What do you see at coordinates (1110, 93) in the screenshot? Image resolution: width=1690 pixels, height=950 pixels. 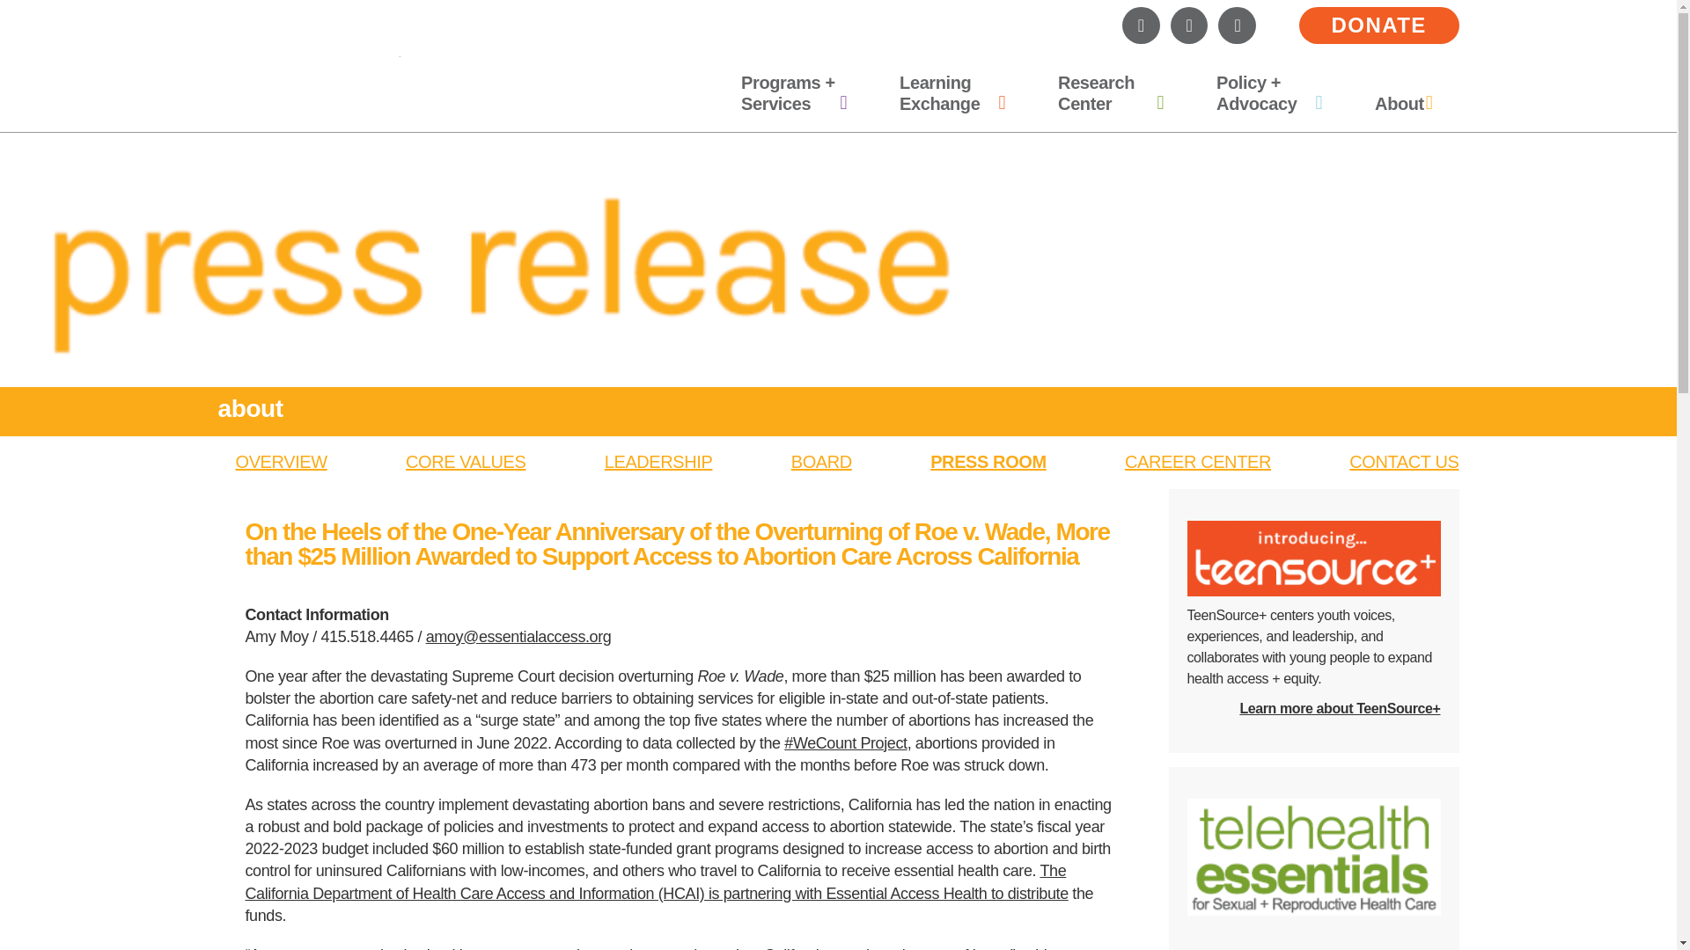 I see `Research Center` at bounding box center [1110, 93].